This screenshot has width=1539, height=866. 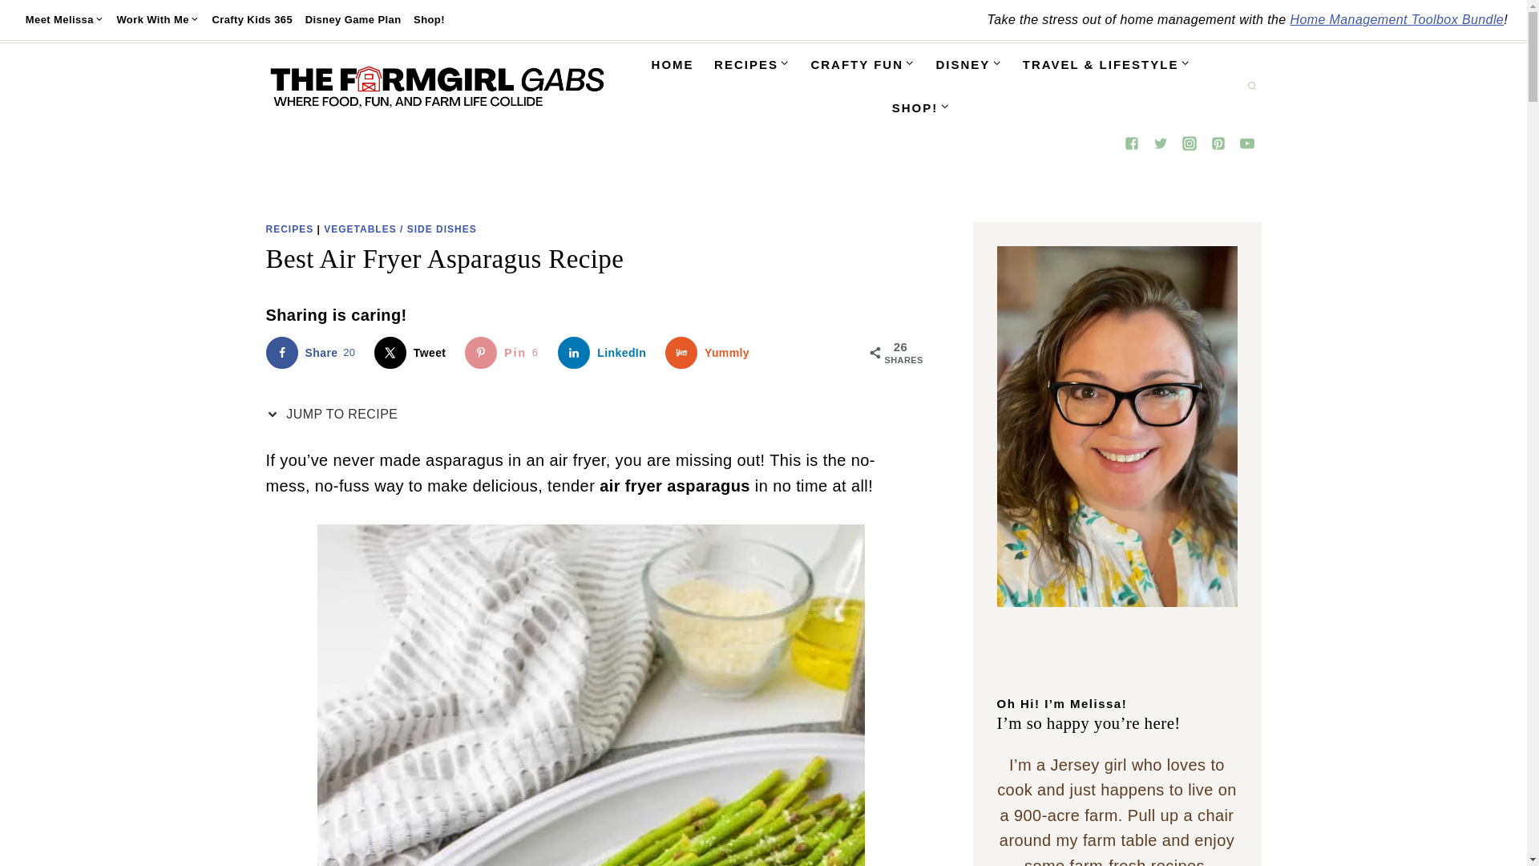 I want to click on Crafty Kids 365, so click(x=252, y=19).